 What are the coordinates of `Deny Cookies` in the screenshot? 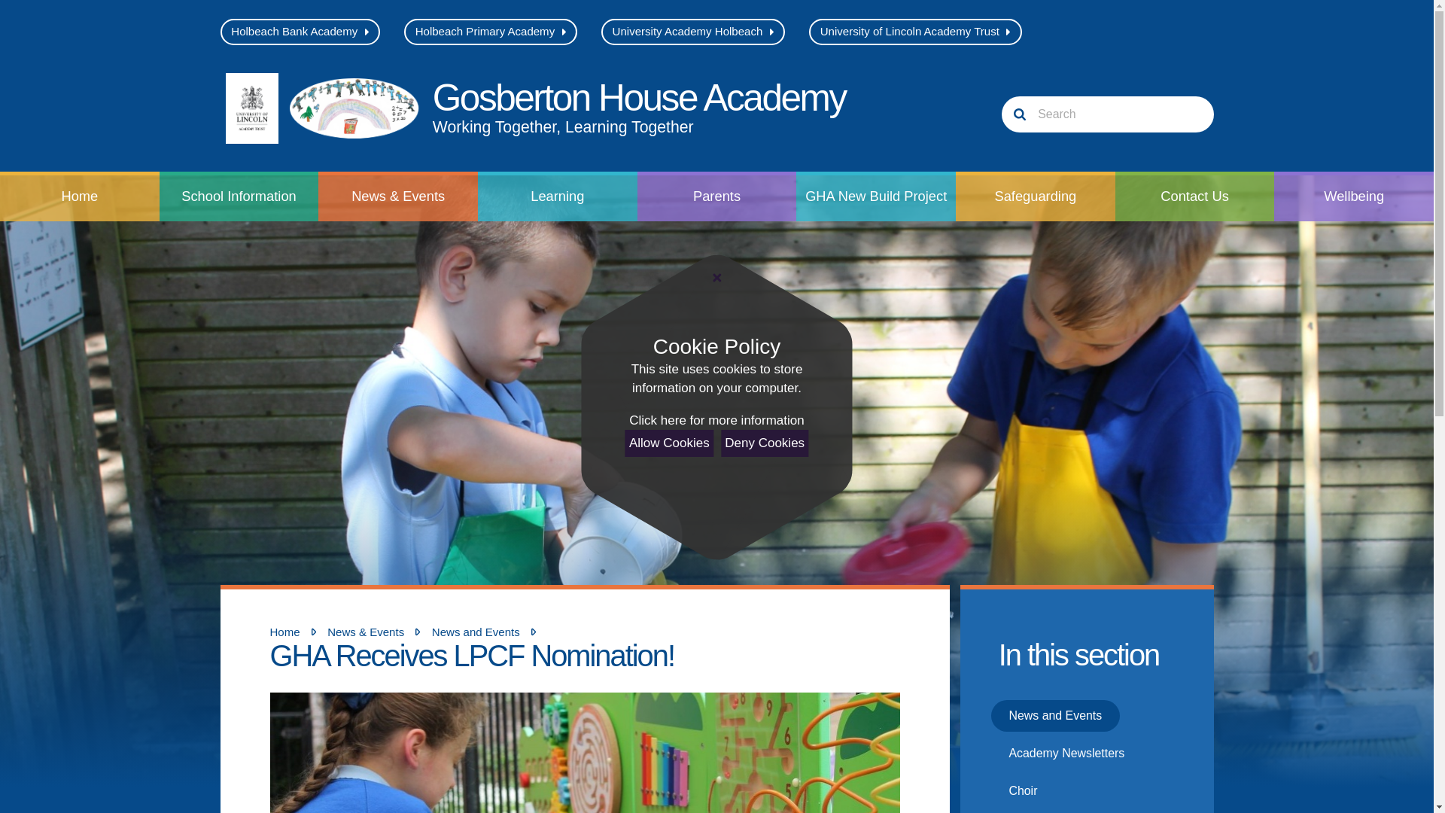 It's located at (915, 32).